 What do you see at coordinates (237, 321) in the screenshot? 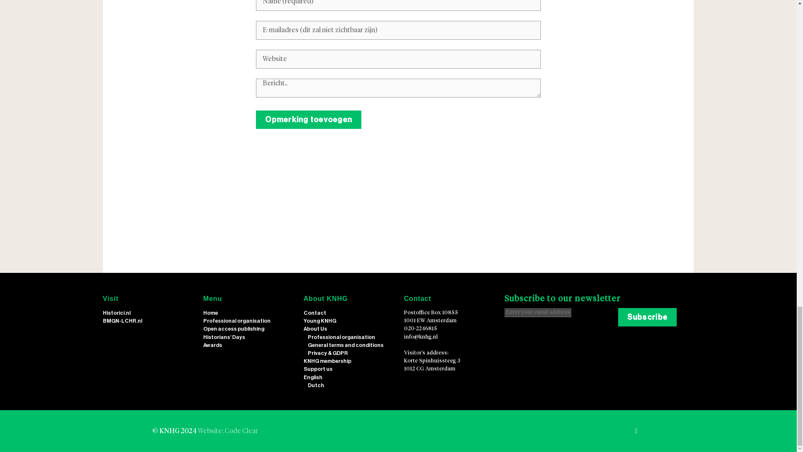
I see `Professional organisation` at bounding box center [237, 321].